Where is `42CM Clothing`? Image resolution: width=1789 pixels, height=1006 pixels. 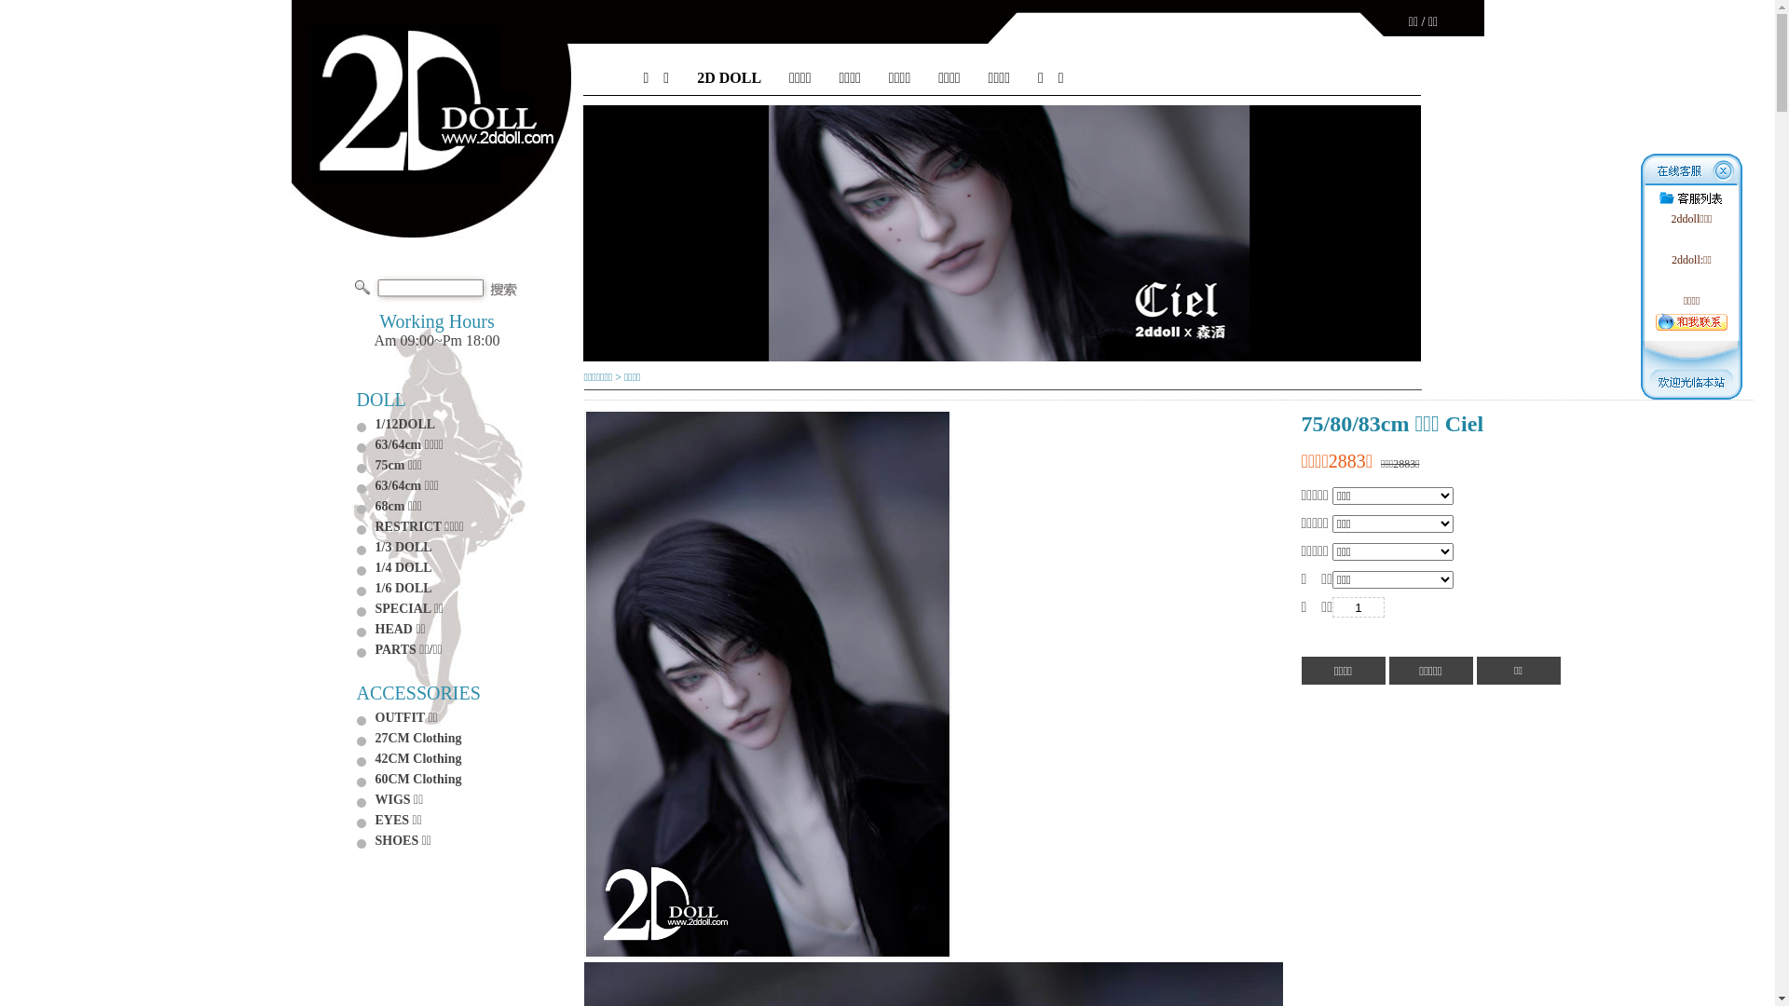
42CM Clothing is located at coordinates (417, 758).